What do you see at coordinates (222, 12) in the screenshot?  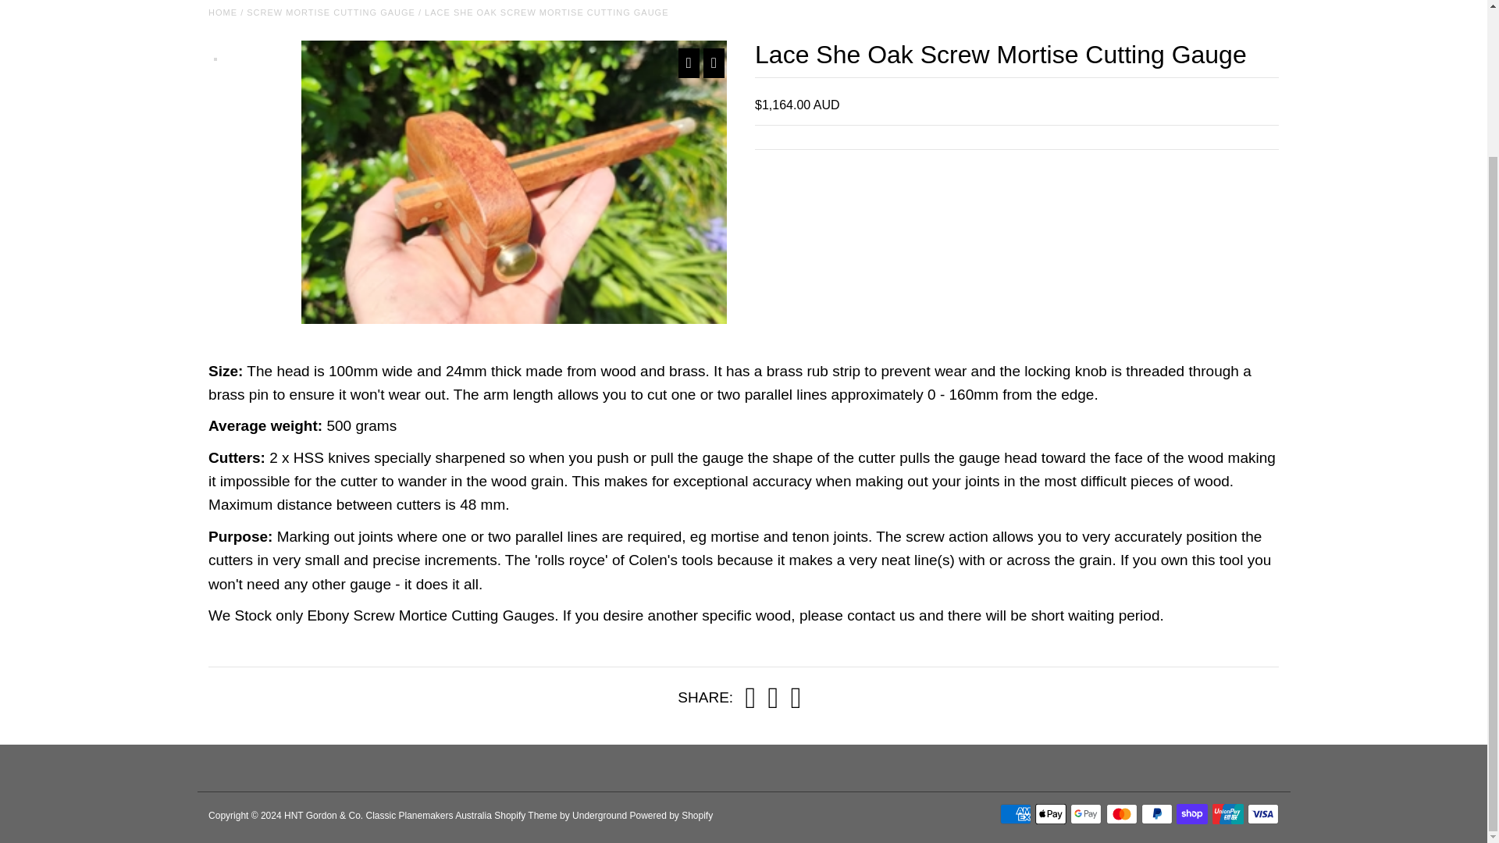 I see `Home` at bounding box center [222, 12].